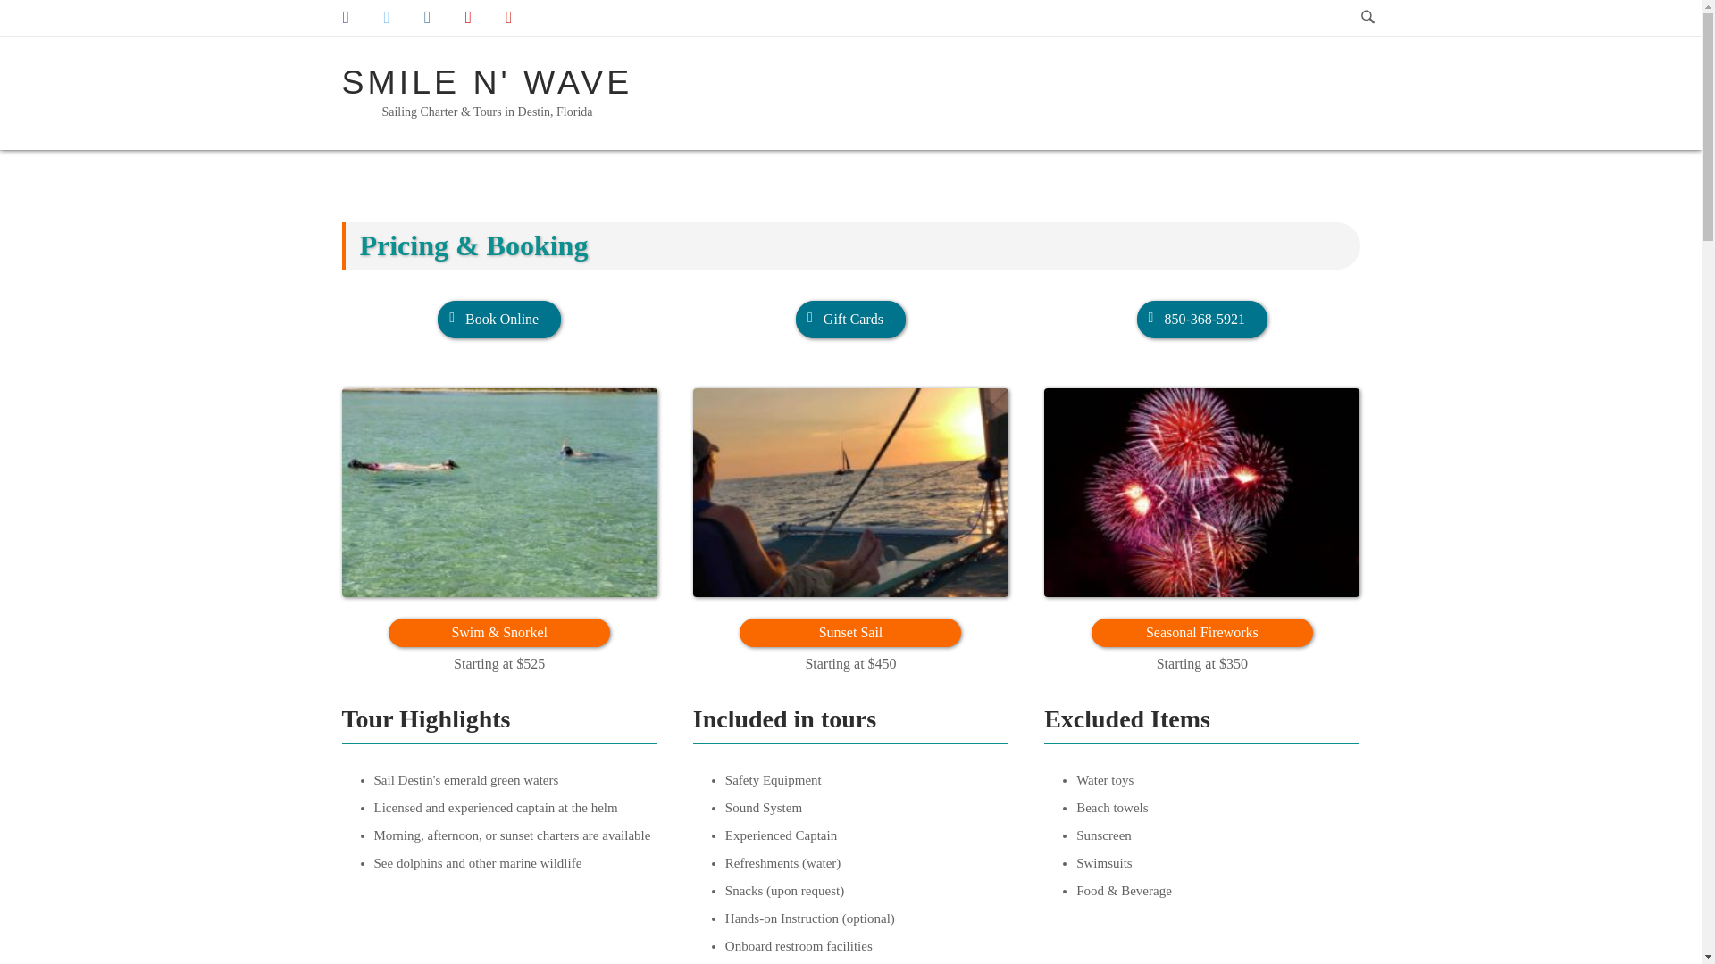 The image size is (1715, 964). Describe the element at coordinates (345, 18) in the screenshot. I see `Smile N Wave Sailing Adventures on Facebook` at that location.